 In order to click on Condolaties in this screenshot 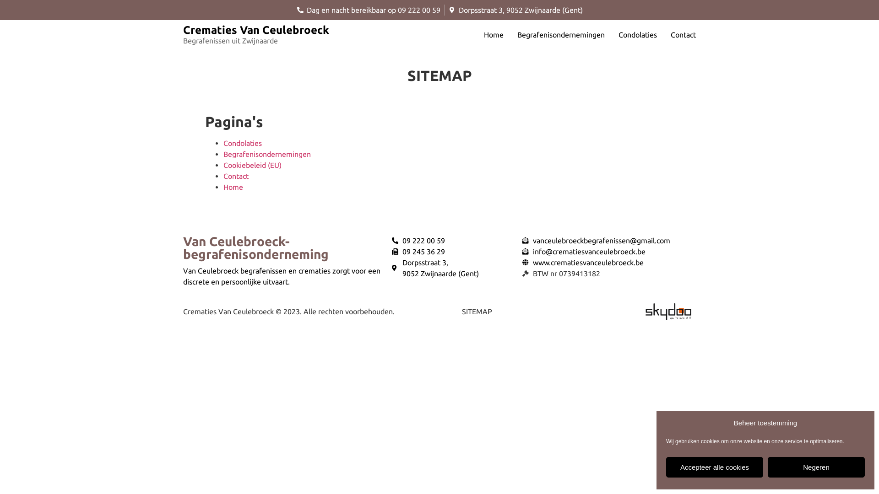, I will do `click(638, 35)`.